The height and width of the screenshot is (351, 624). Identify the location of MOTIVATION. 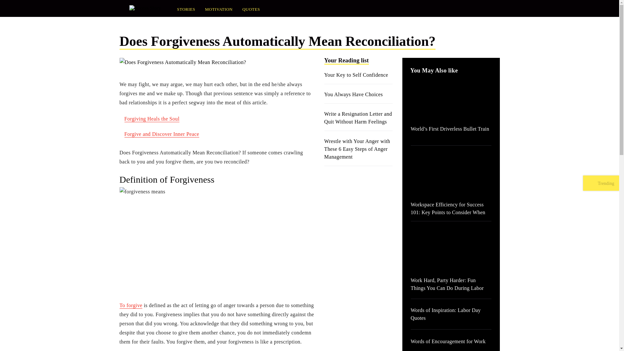
(219, 9).